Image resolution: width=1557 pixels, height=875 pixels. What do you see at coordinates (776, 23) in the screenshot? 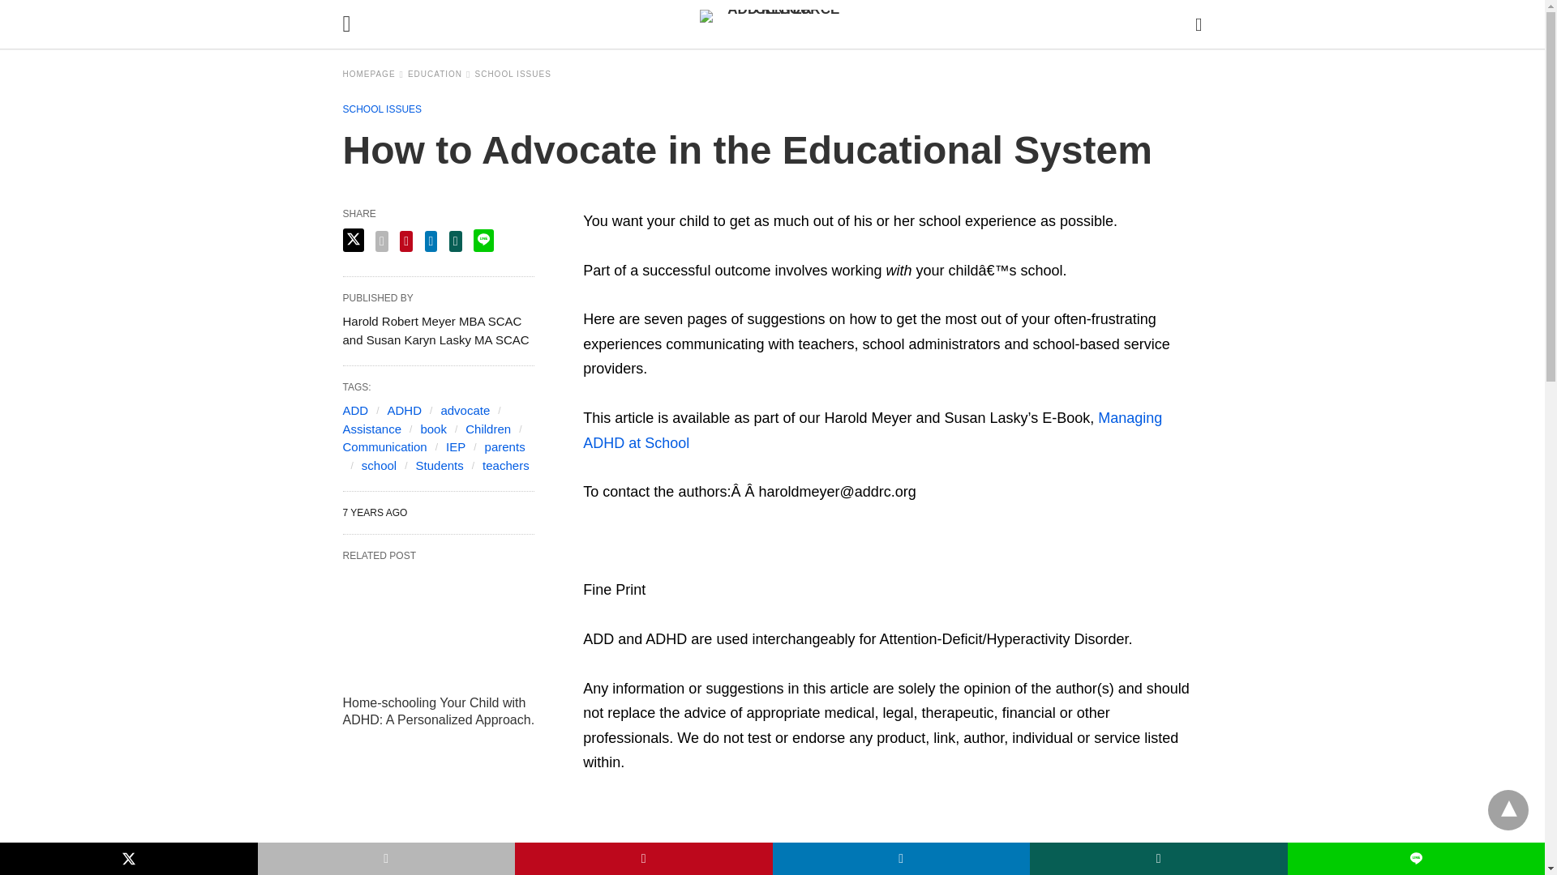
I see `ADD Resource Center` at bounding box center [776, 23].